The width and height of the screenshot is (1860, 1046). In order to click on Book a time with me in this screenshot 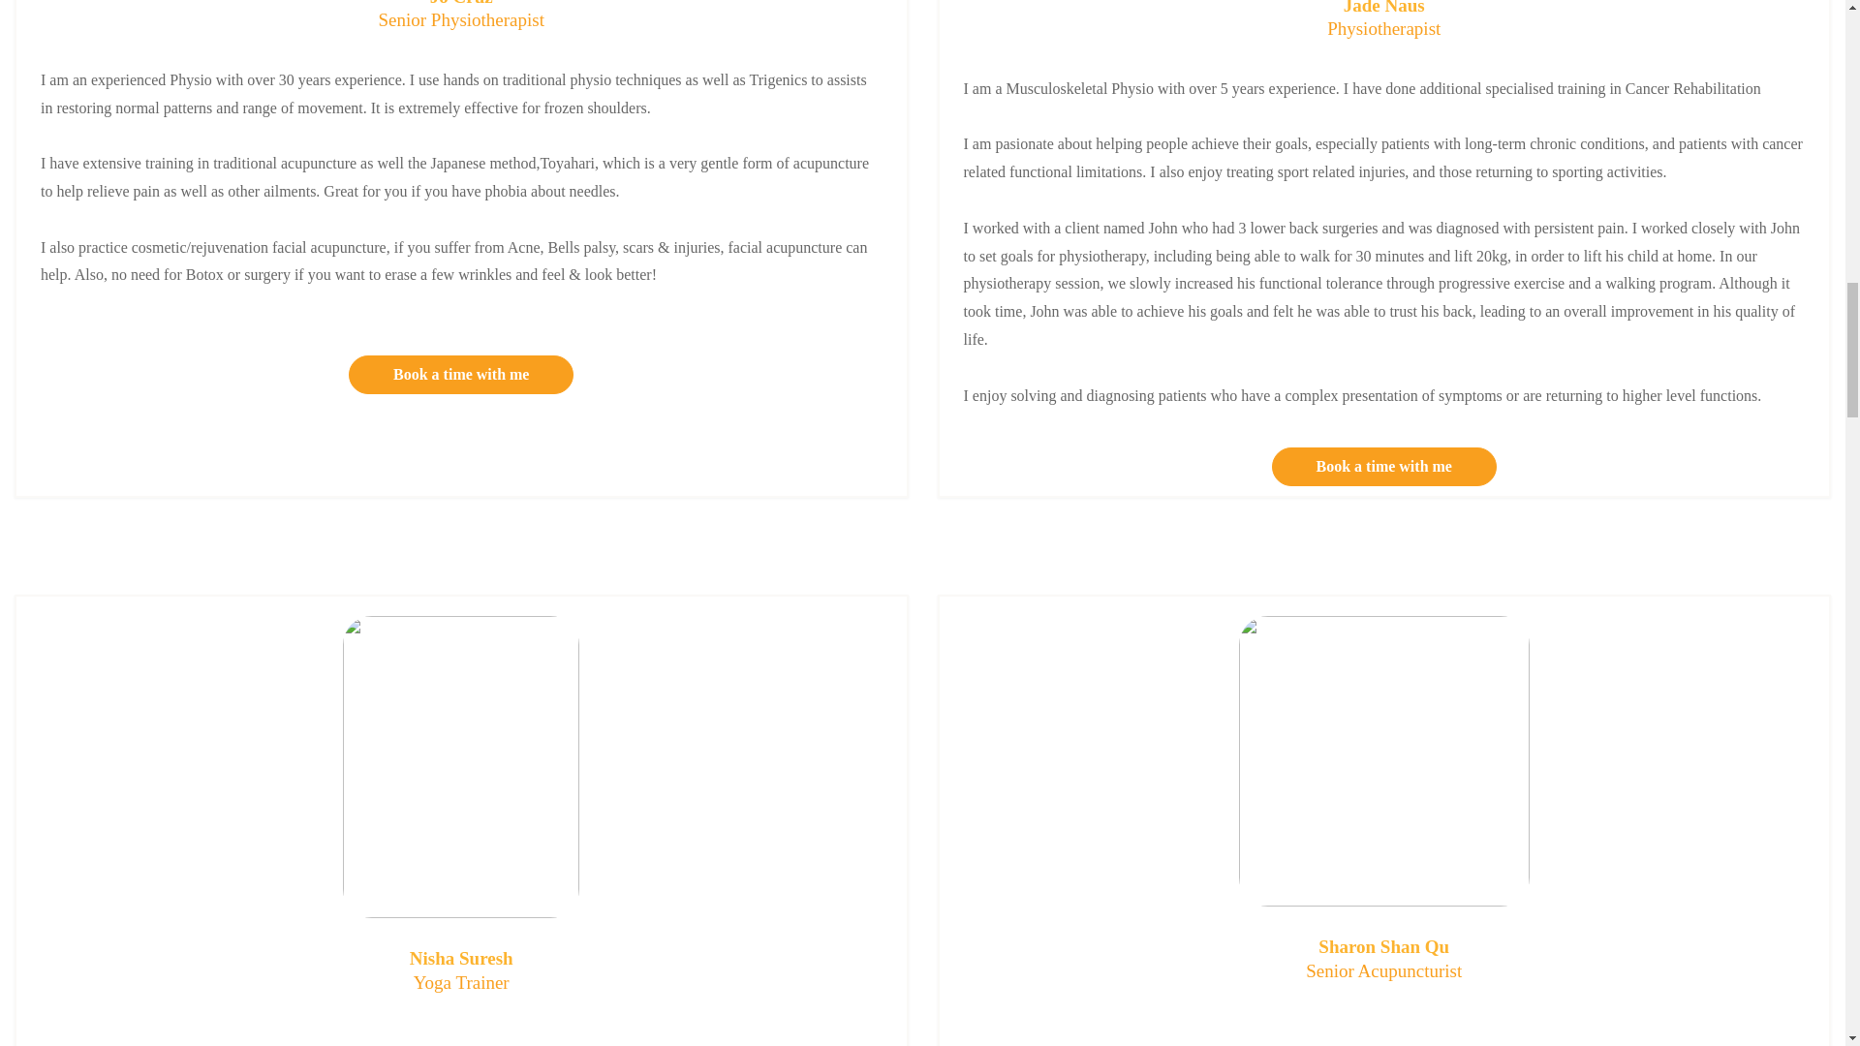, I will do `click(1384, 467)`.